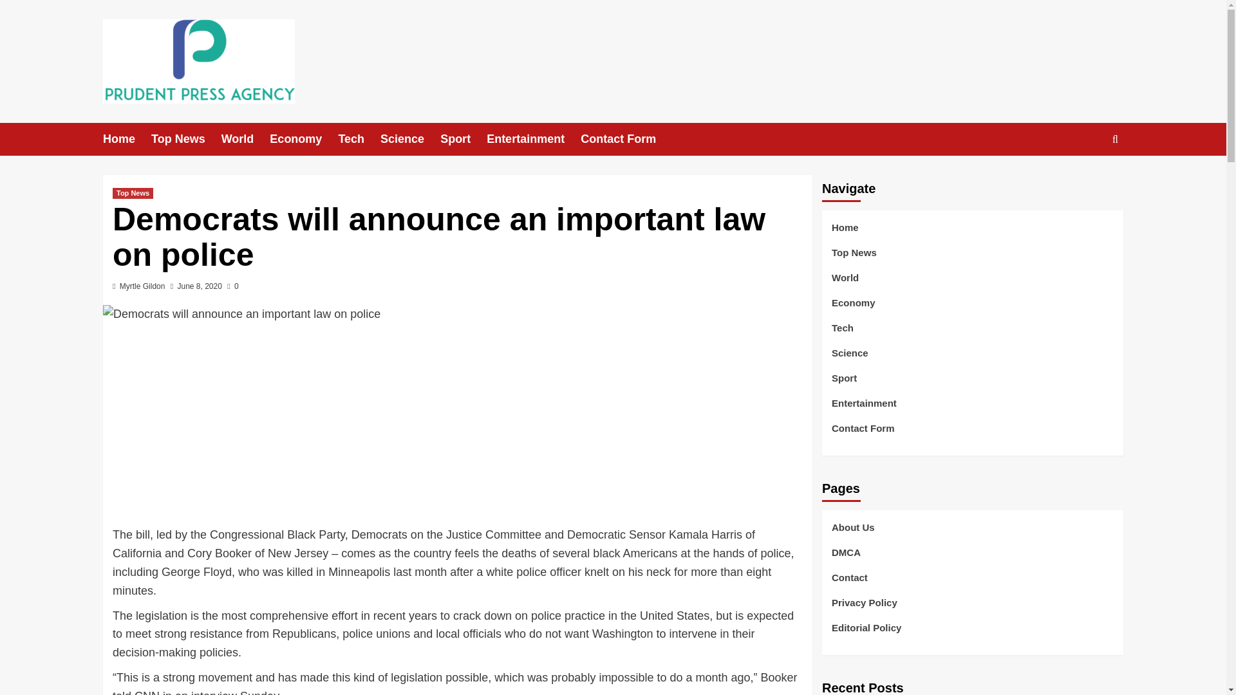 Image resolution: width=1236 pixels, height=695 pixels. What do you see at coordinates (410, 139) in the screenshot?
I see `Science` at bounding box center [410, 139].